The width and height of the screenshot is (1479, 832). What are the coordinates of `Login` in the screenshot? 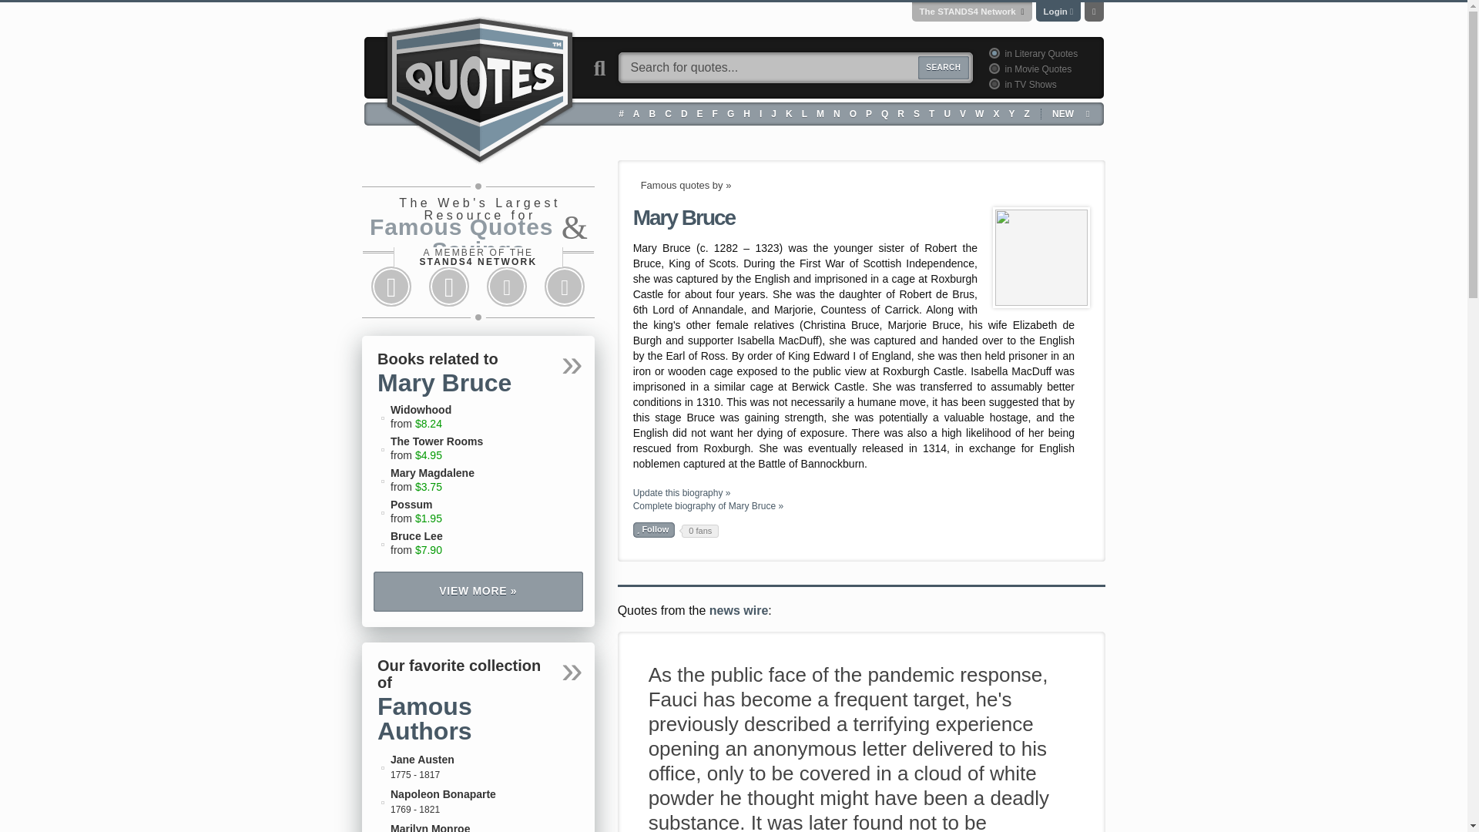 It's located at (1055, 11).